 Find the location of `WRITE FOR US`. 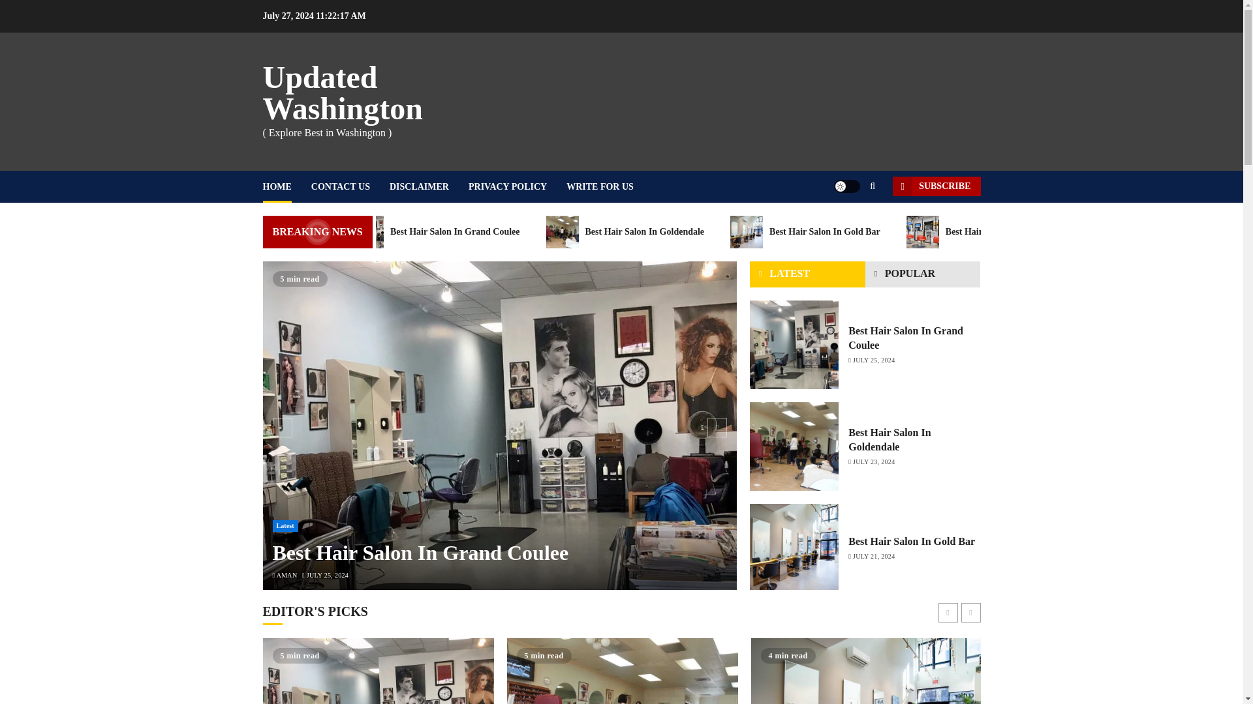

WRITE FOR US is located at coordinates (600, 186).